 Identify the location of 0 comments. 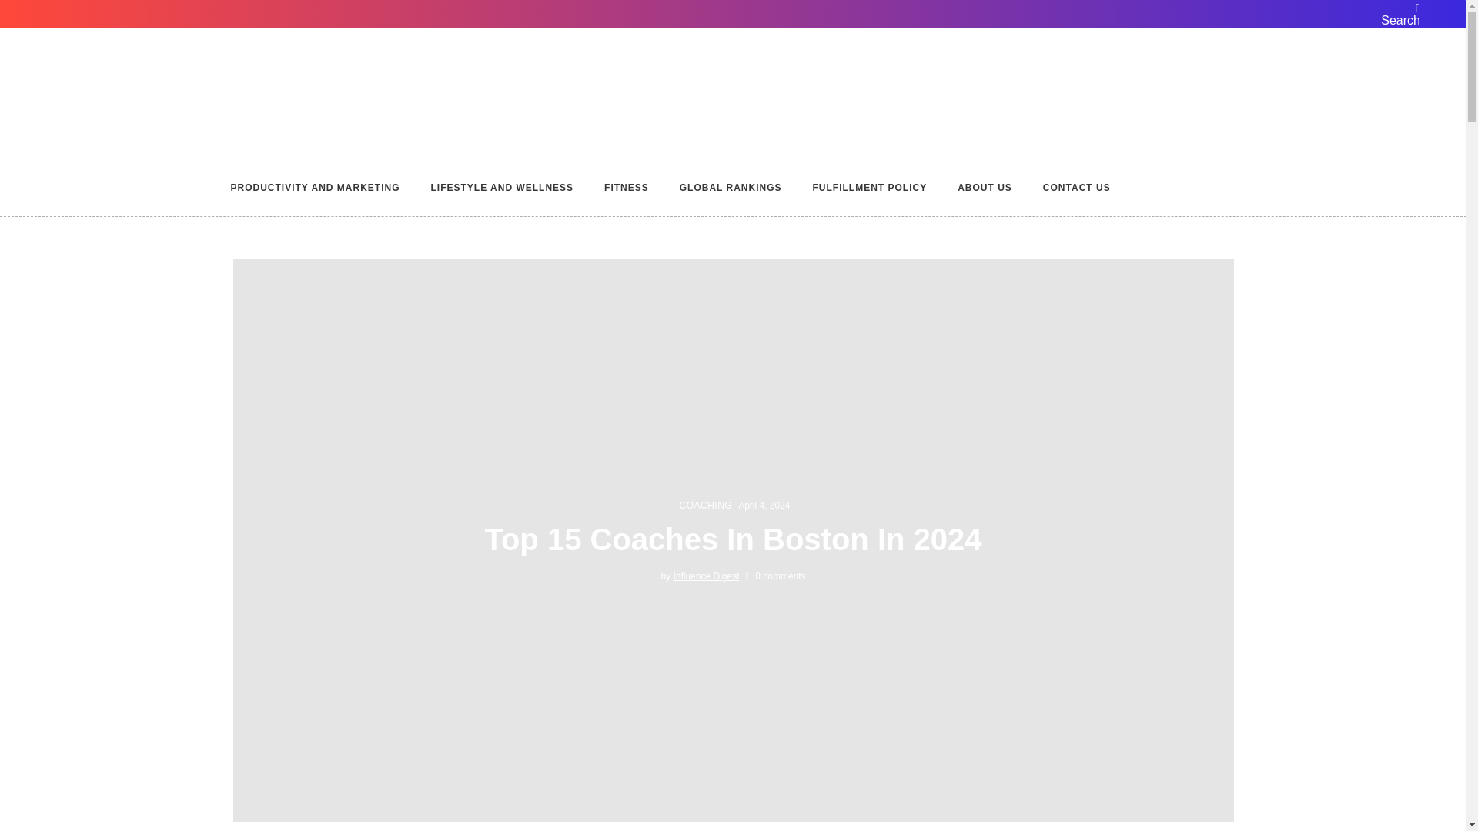
(774, 576).